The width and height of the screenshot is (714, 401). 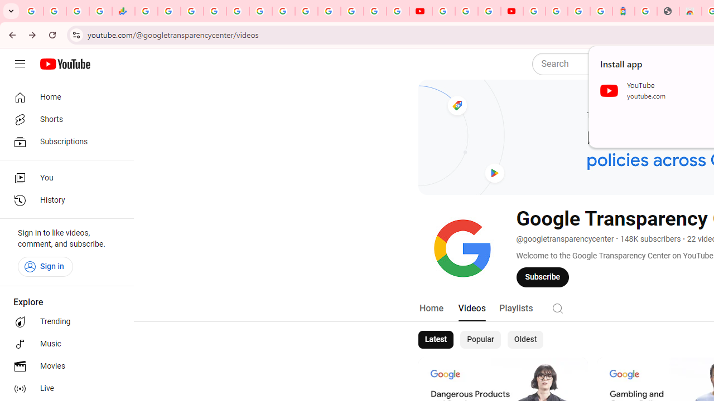 What do you see at coordinates (543, 277) in the screenshot?
I see `Subscribe` at bounding box center [543, 277].